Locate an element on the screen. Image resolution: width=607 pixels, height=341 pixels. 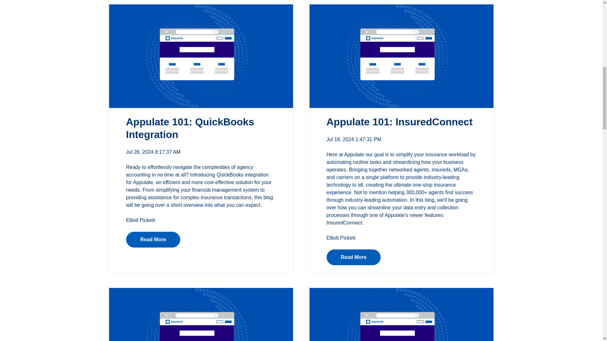
Appulate 101: QuickBooks Integration is located at coordinates (190, 128).